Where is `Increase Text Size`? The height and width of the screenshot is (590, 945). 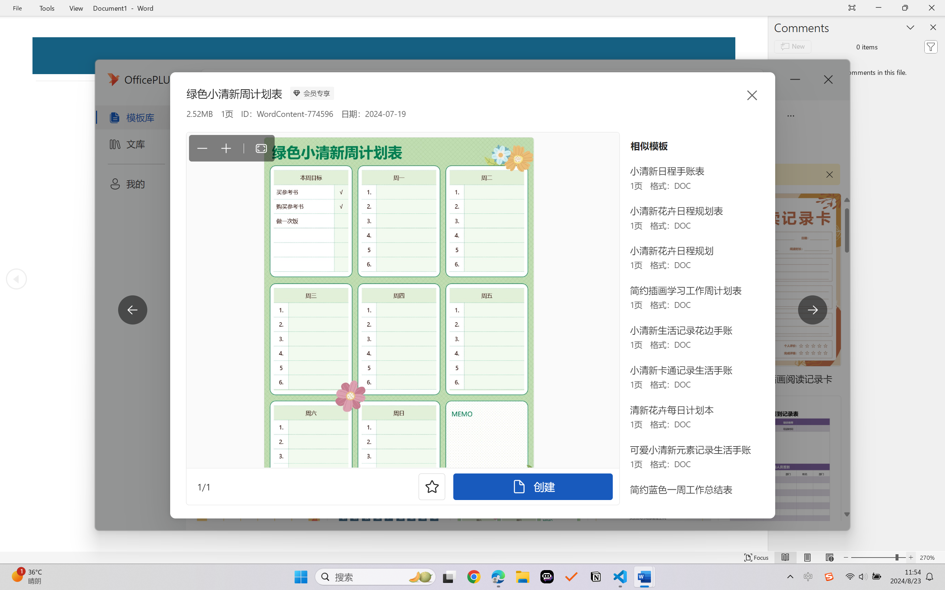 Increase Text Size is located at coordinates (911, 558).